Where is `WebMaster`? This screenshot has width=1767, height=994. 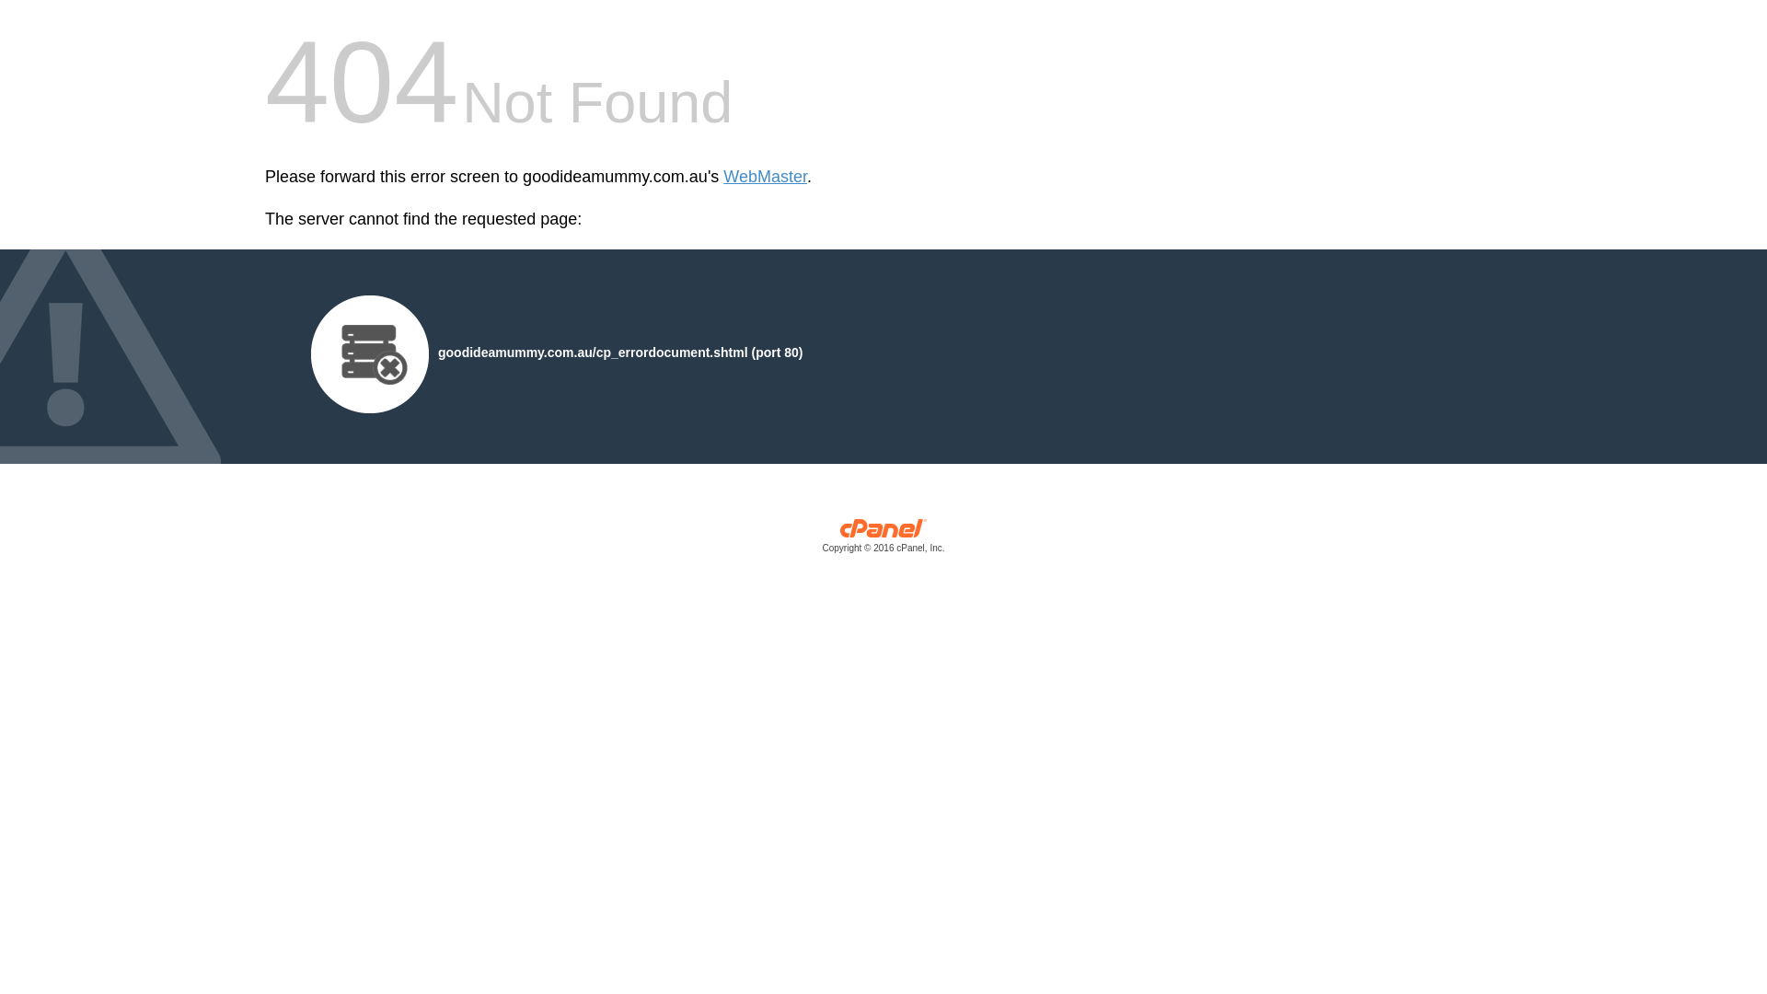
WebMaster is located at coordinates (766, 177).